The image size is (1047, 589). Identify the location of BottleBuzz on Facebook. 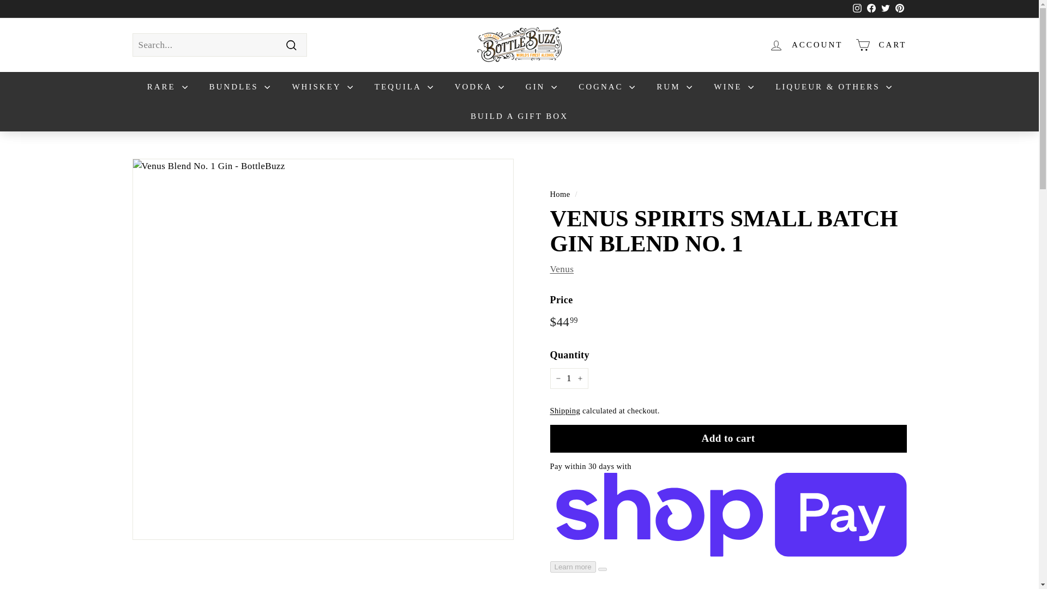
(899, 9).